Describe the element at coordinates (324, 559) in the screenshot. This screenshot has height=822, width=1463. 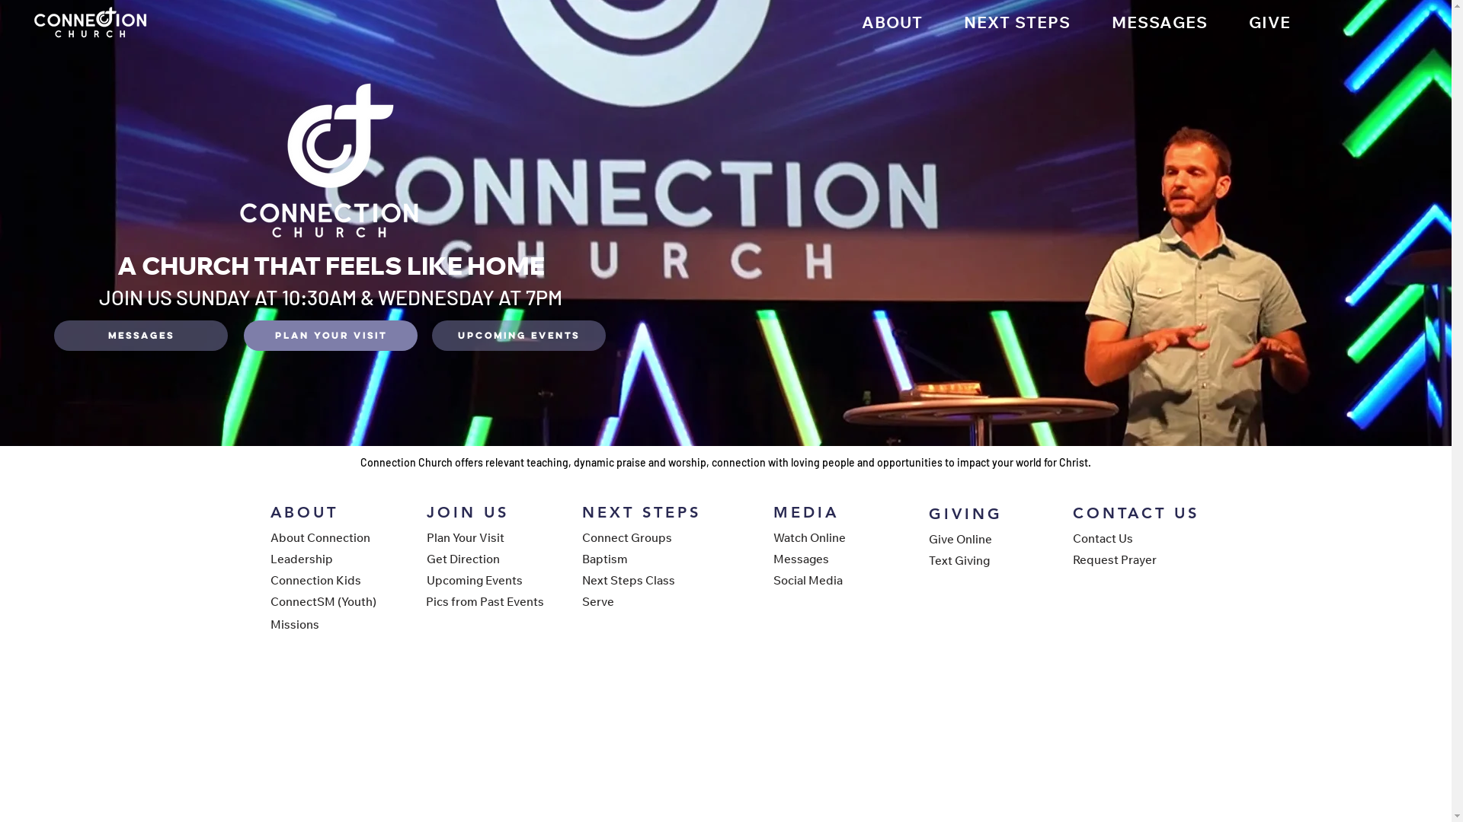
I see `Leadership` at that location.